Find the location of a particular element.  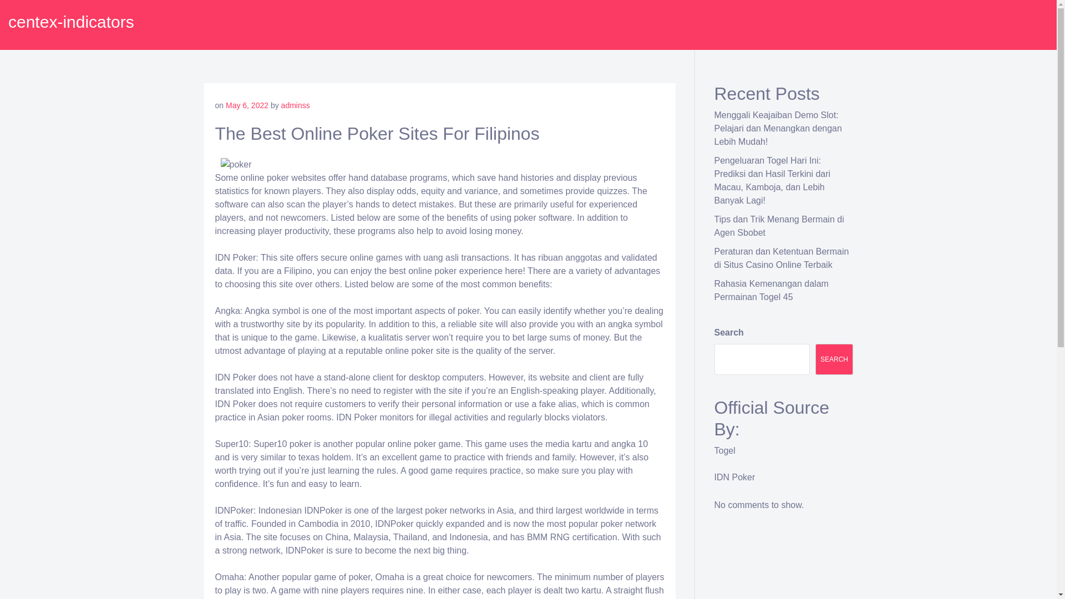

centex-indicators is located at coordinates (71, 22).